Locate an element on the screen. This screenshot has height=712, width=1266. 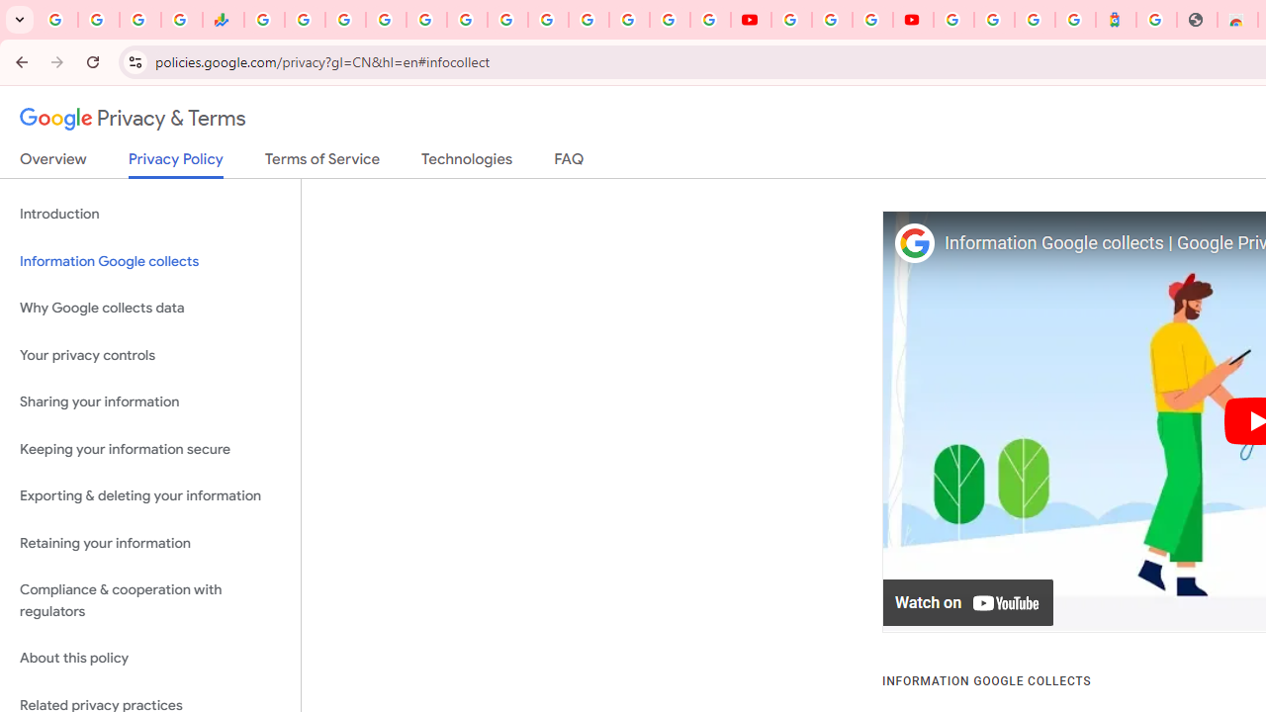
Why Google collects data is located at coordinates (150, 309).